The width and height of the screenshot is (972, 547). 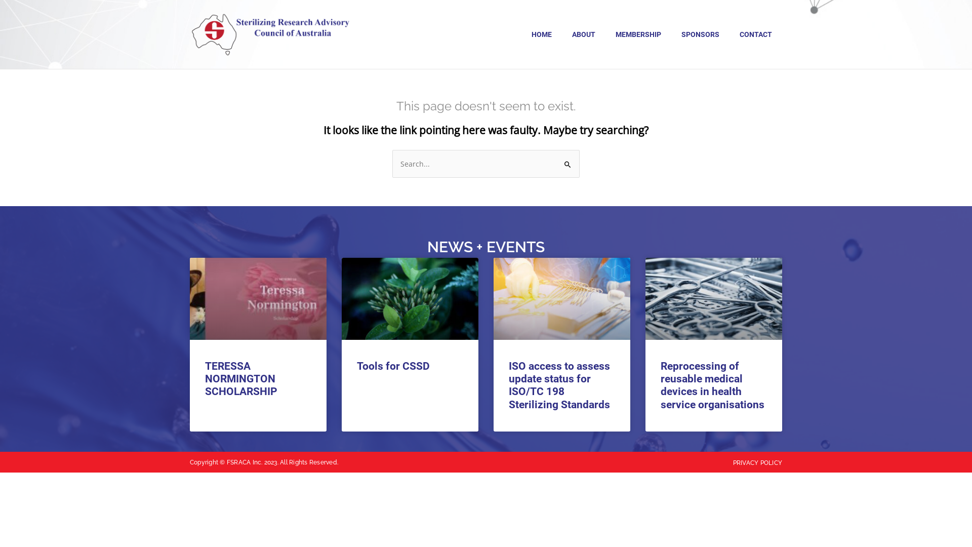 I want to click on CONTACT, so click(x=756, y=34).